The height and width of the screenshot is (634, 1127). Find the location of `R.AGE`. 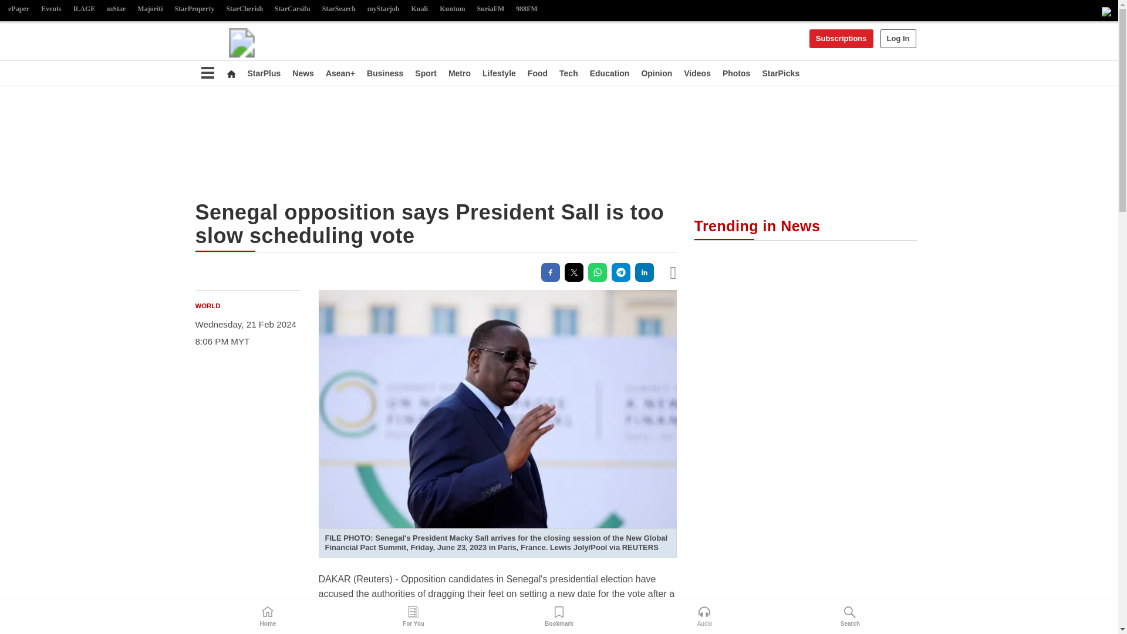

R.AGE is located at coordinates (85, 9).